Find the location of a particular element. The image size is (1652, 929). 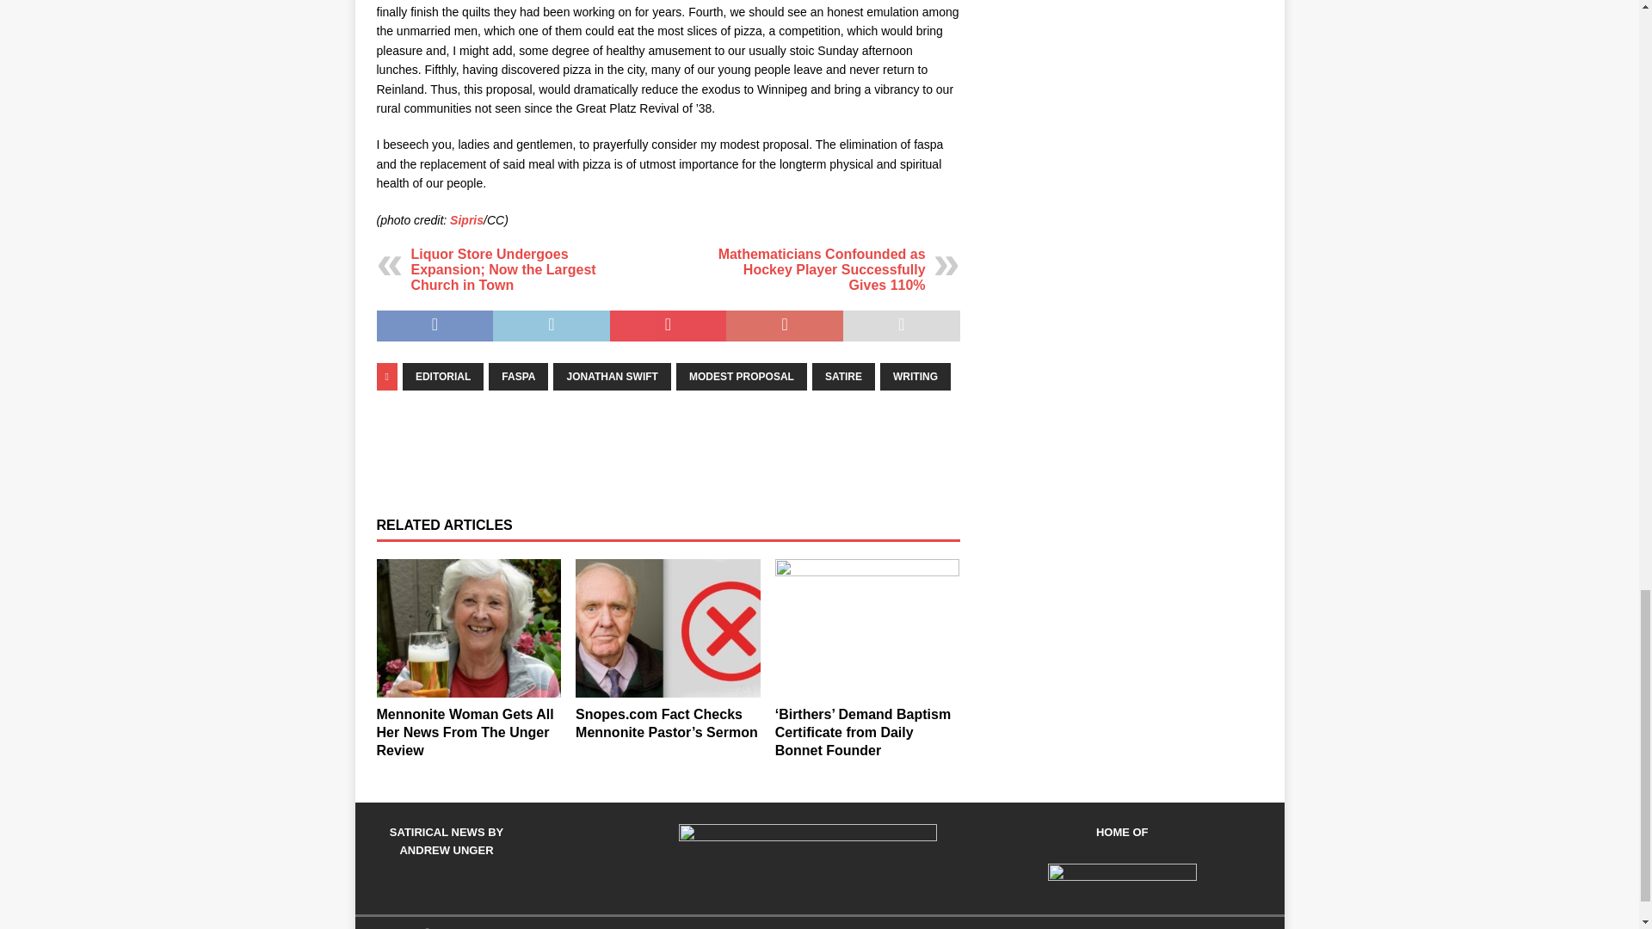

JONATHAN SWIFT is located at coordinates (612, 377).